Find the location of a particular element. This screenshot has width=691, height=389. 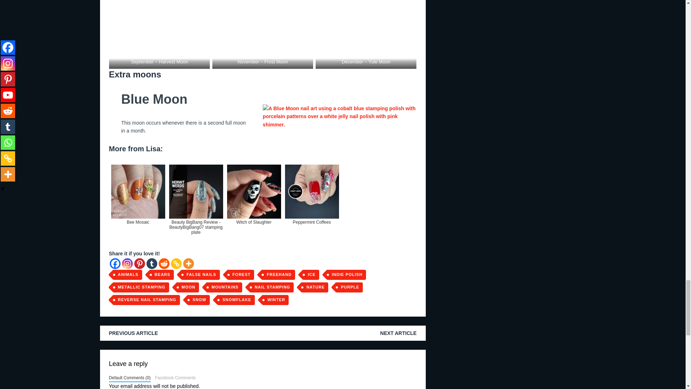

More is located at coordinates (188, 264).